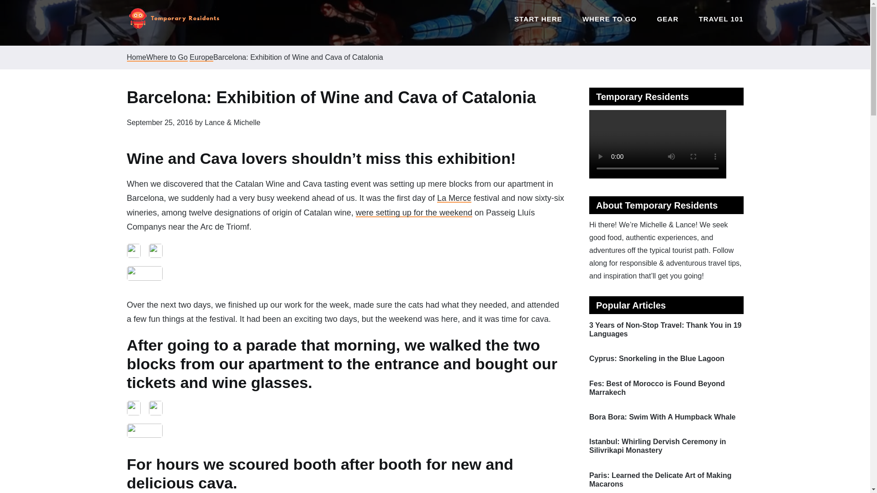  I want to click on Europe, so click(201, 57).